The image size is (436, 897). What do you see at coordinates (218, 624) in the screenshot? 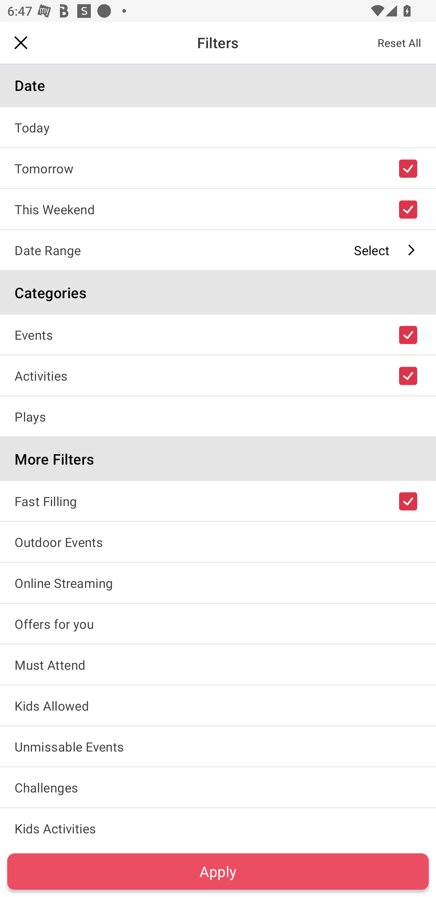
I see `Offers for you` at bounding box center [218, 624].